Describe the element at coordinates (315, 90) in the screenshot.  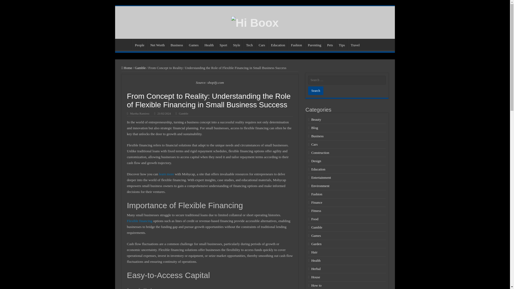
I see `Search` at that location.